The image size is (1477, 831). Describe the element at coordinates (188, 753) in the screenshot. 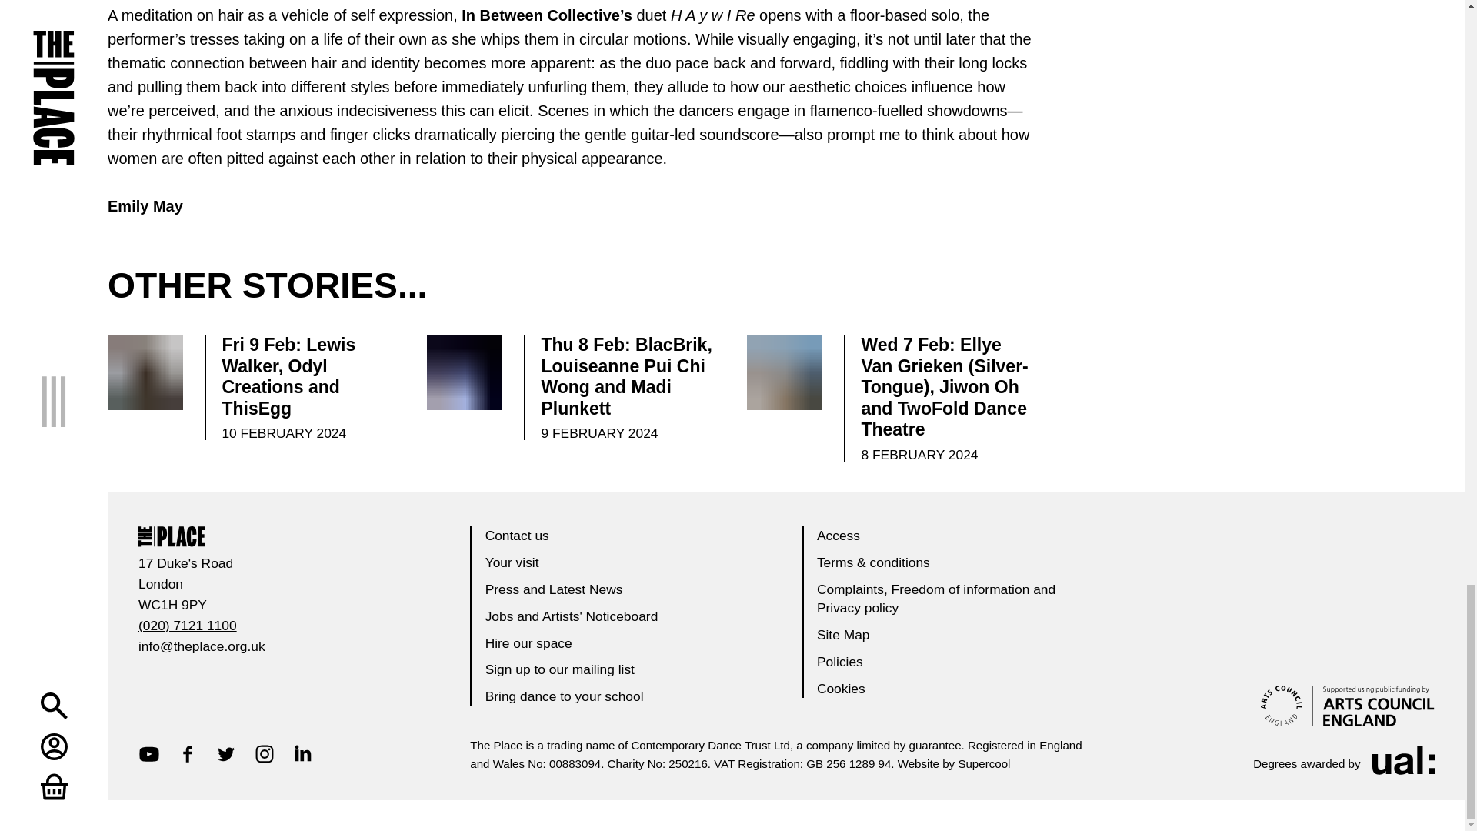

I see `Facebook` at that location.